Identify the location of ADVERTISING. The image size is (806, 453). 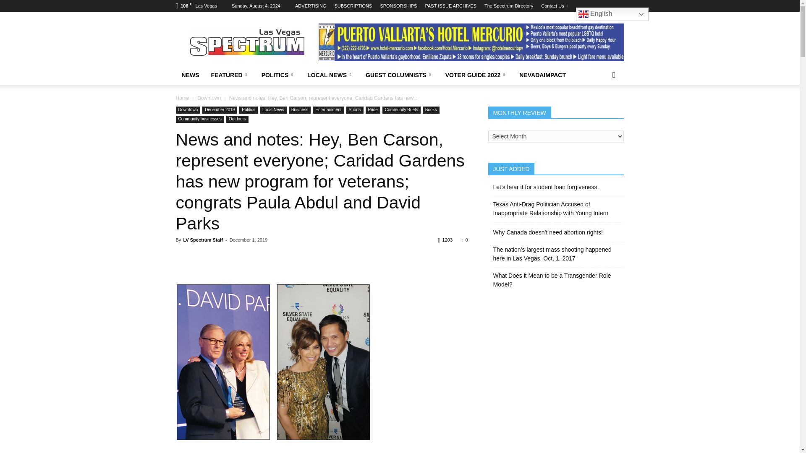
(311, 6).